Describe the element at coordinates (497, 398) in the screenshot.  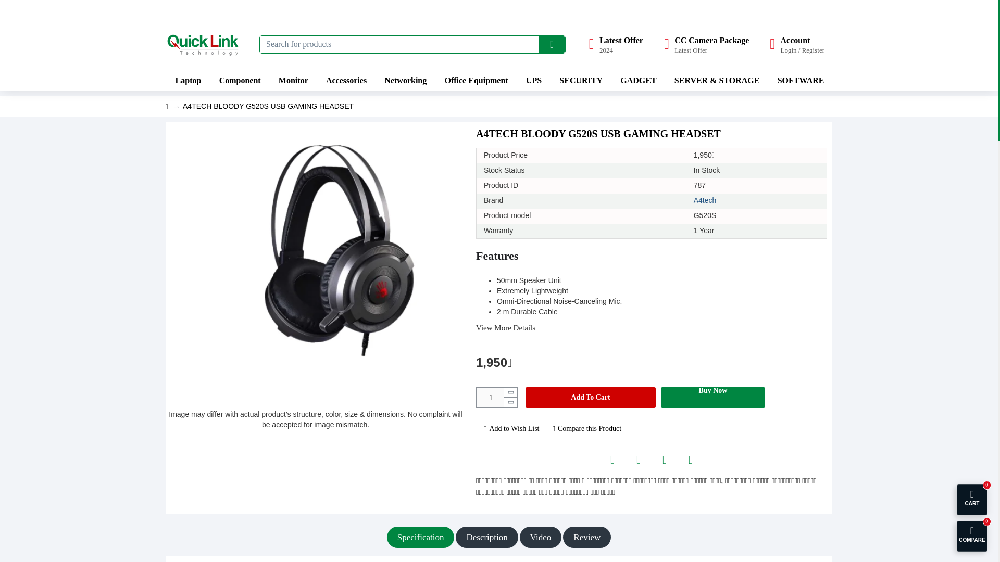
I see `A4TECH BLOODY G520S USB GAMING HEADSET` at that location.